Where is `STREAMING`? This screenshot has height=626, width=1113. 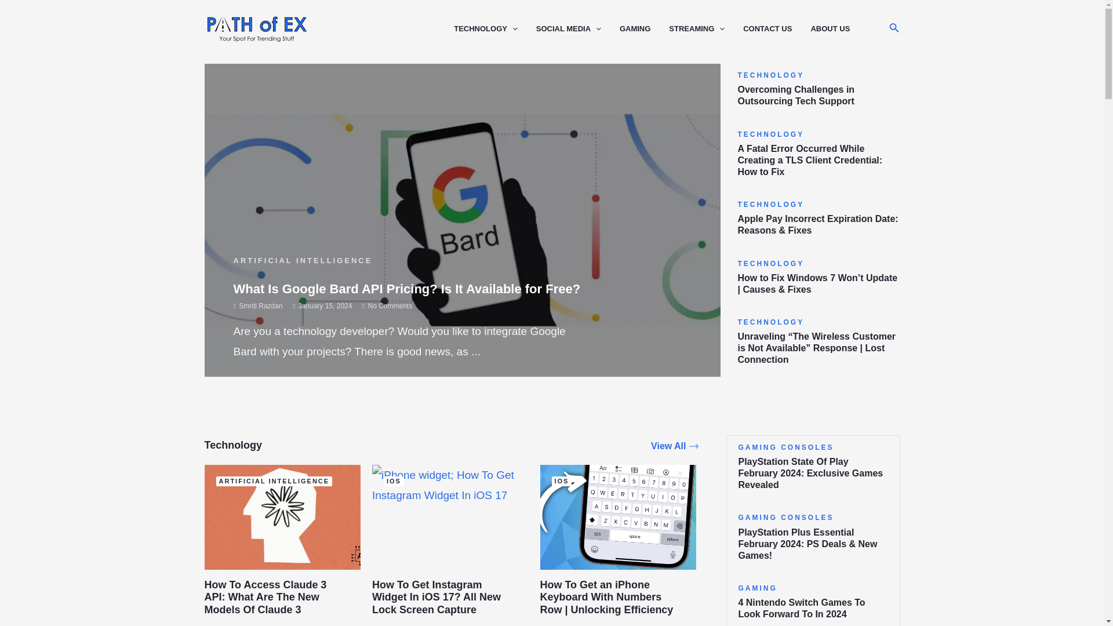
STREAMING is located at coordinates (706, 29).